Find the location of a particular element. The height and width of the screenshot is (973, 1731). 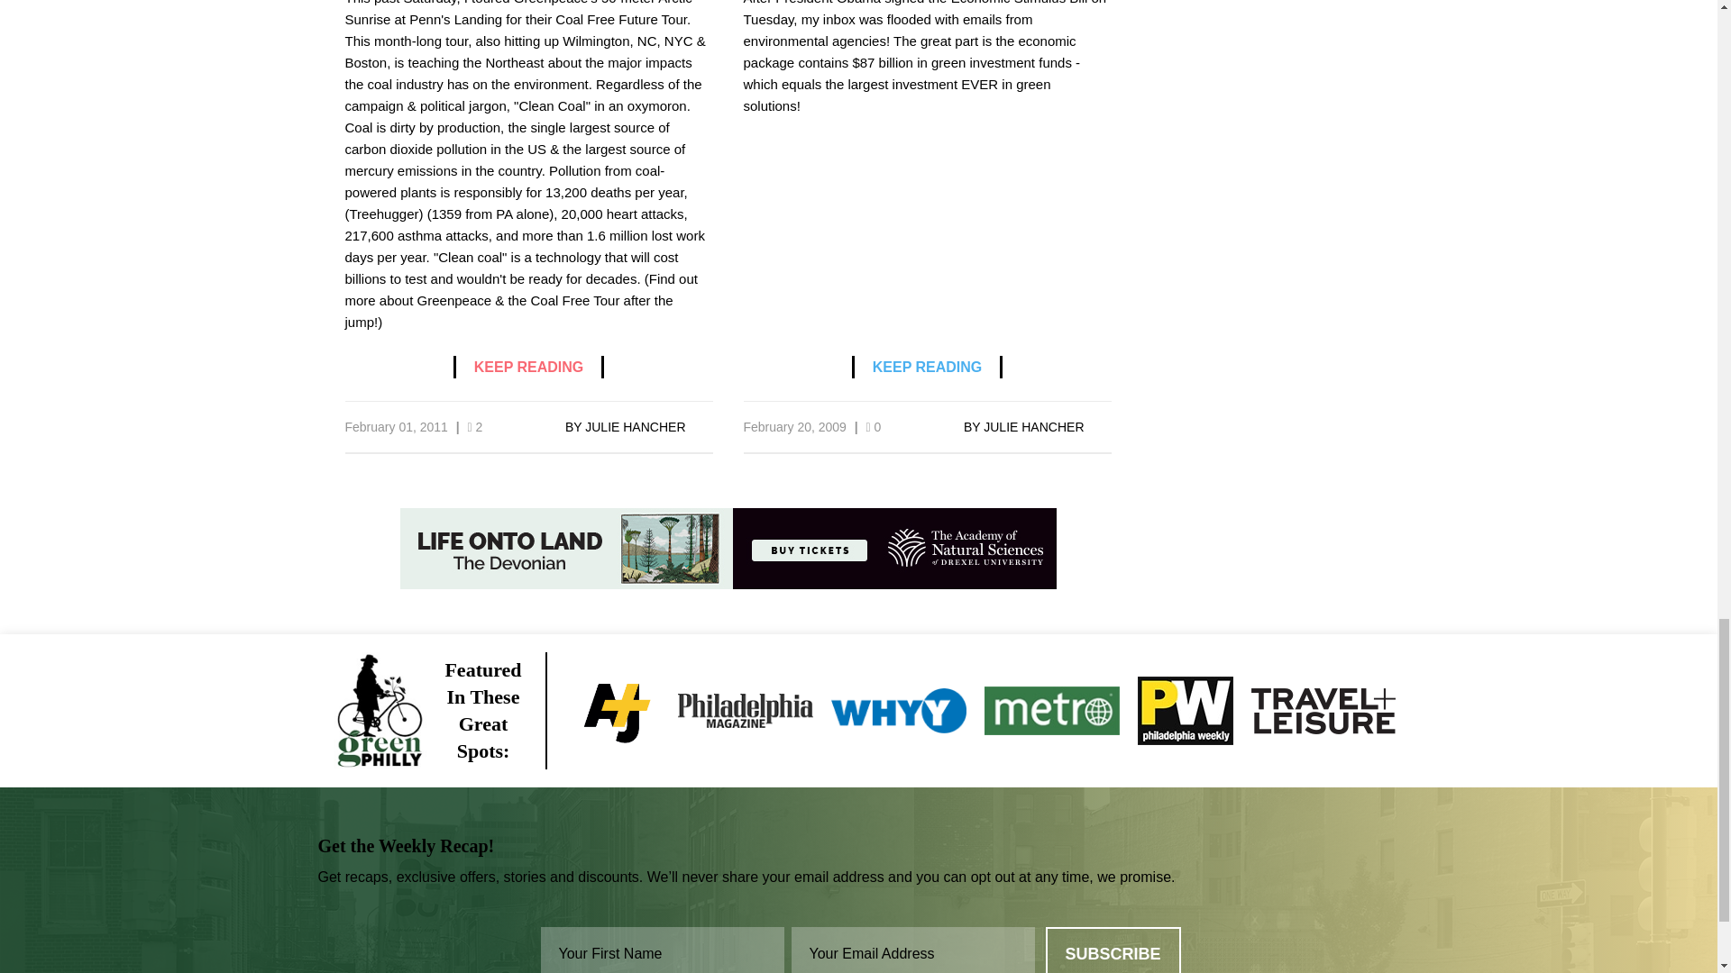

Subscribe is located at coordinates (1113, 950).